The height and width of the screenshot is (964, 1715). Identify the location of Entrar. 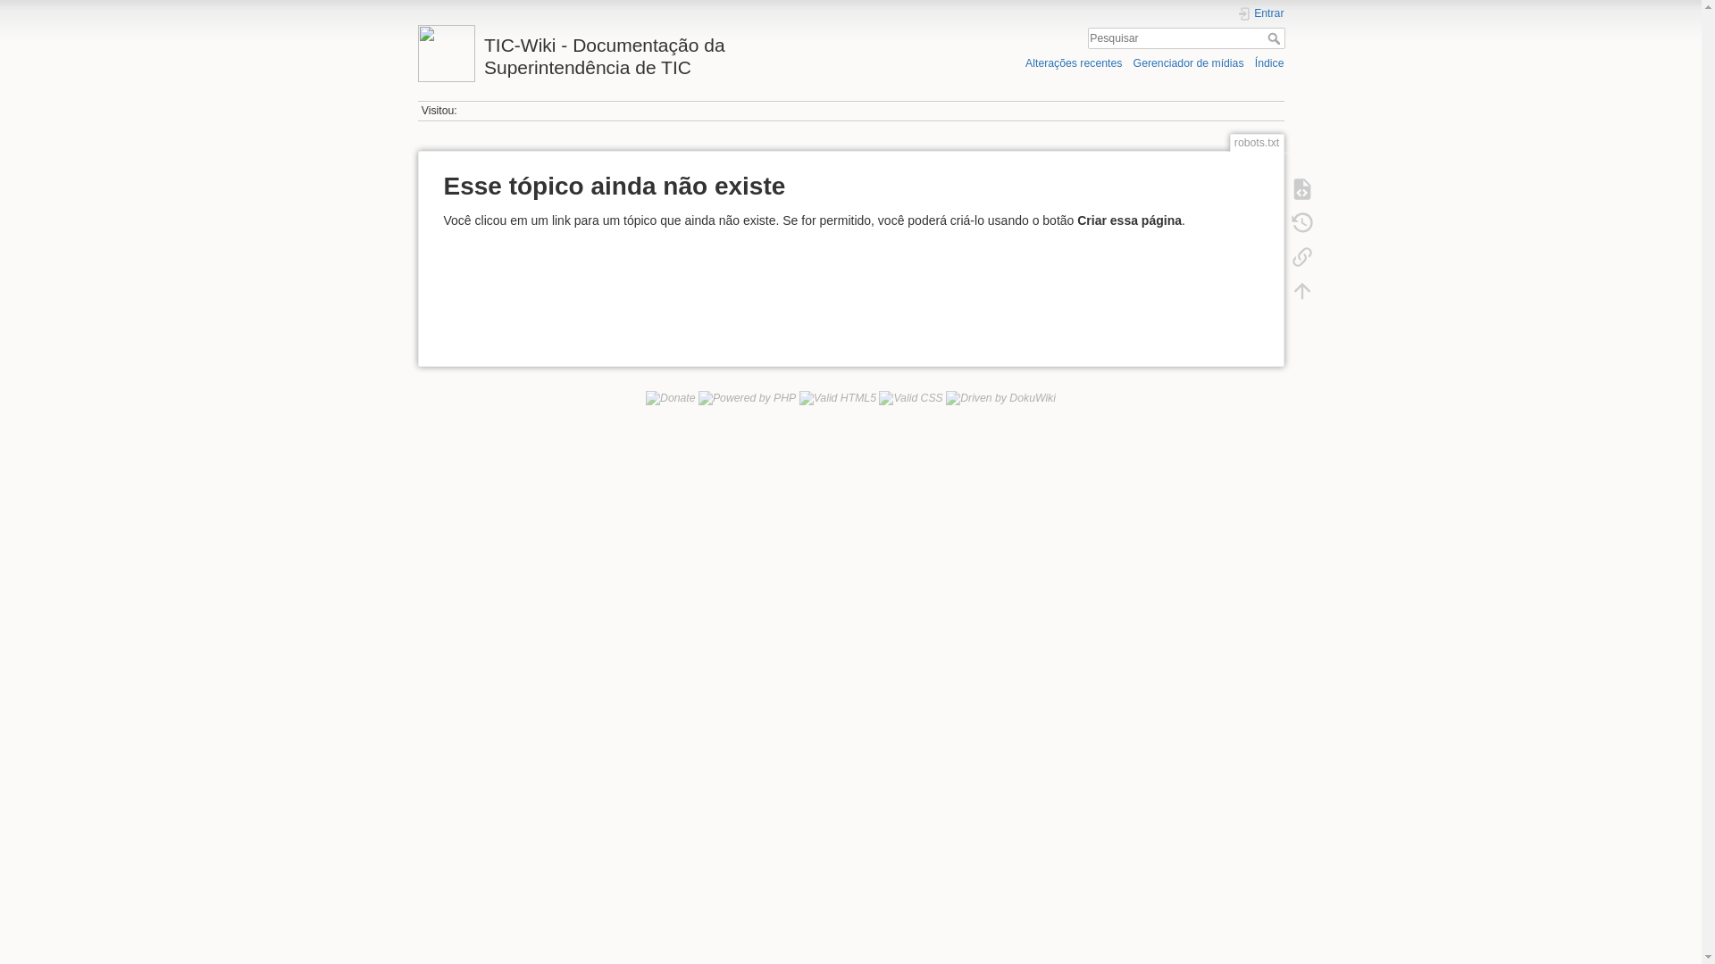
(1261, 14).